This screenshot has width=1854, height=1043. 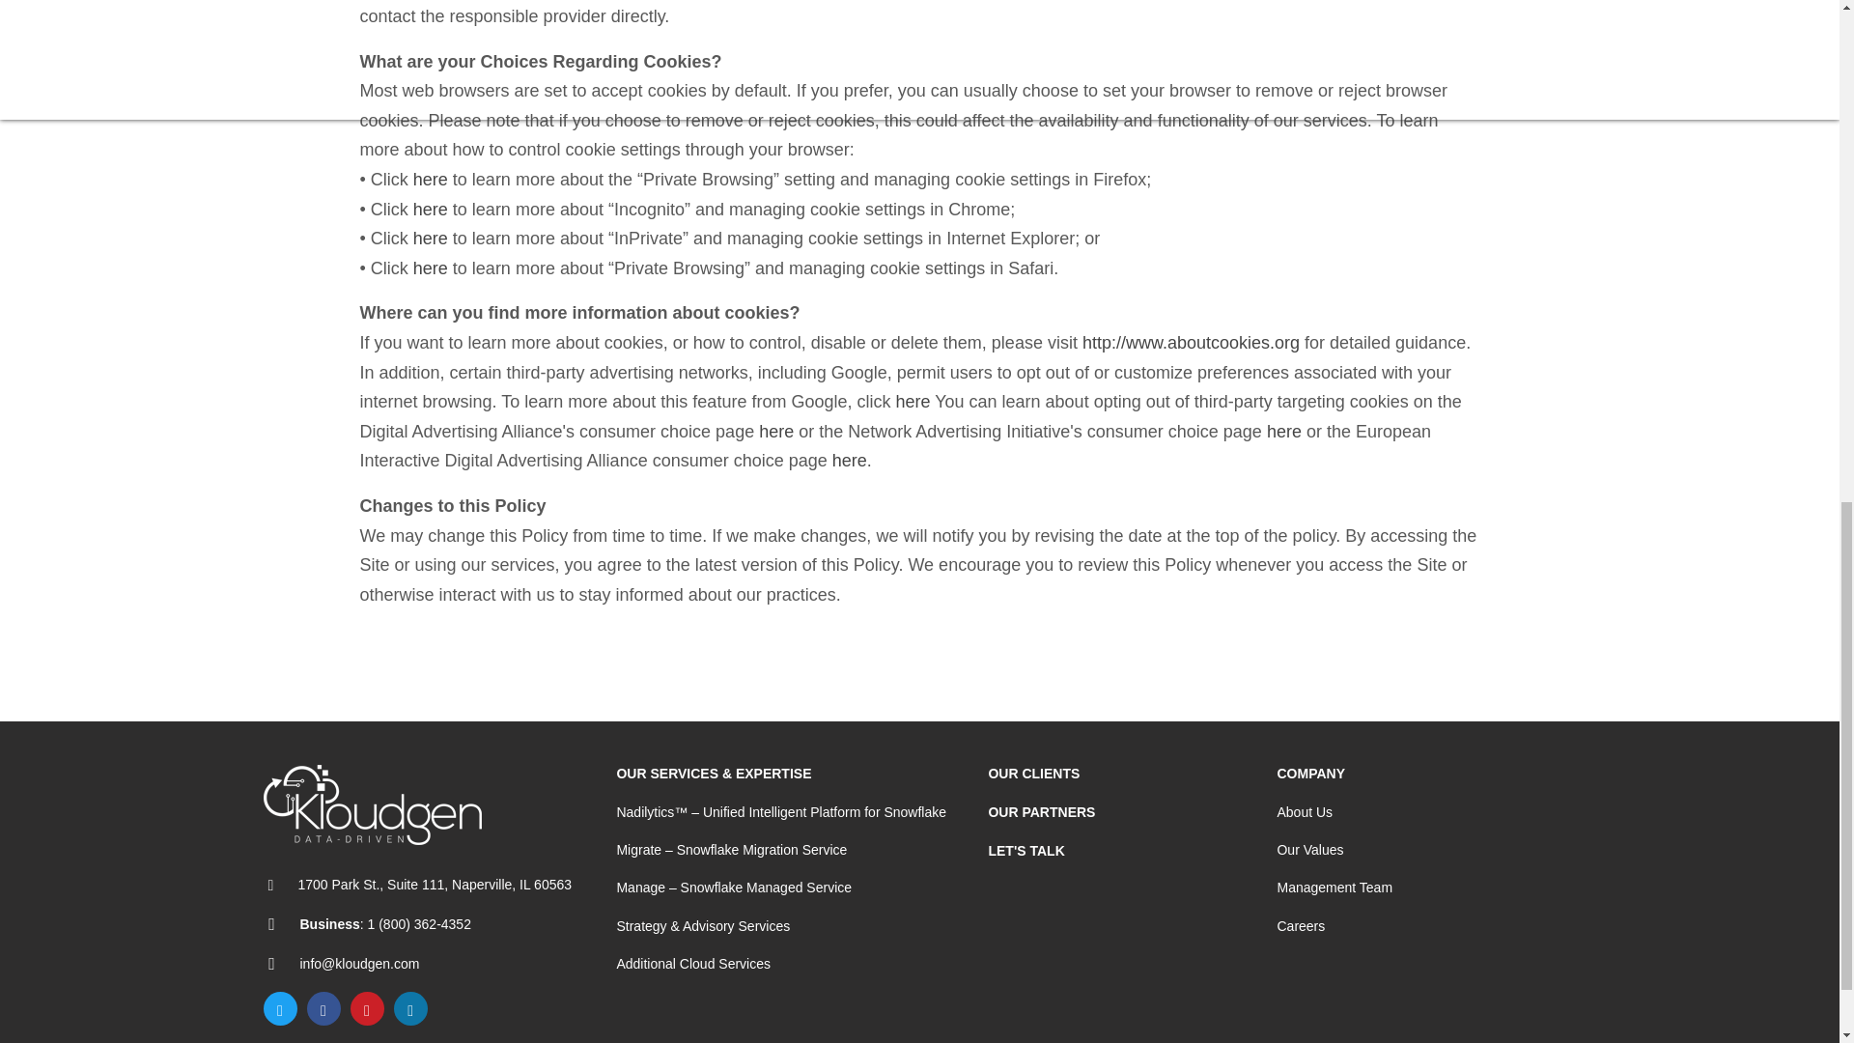 What do you see at coordinates (324, 1008) in the screenshot?
I see `facebook` at bounding box center [324, 1008].